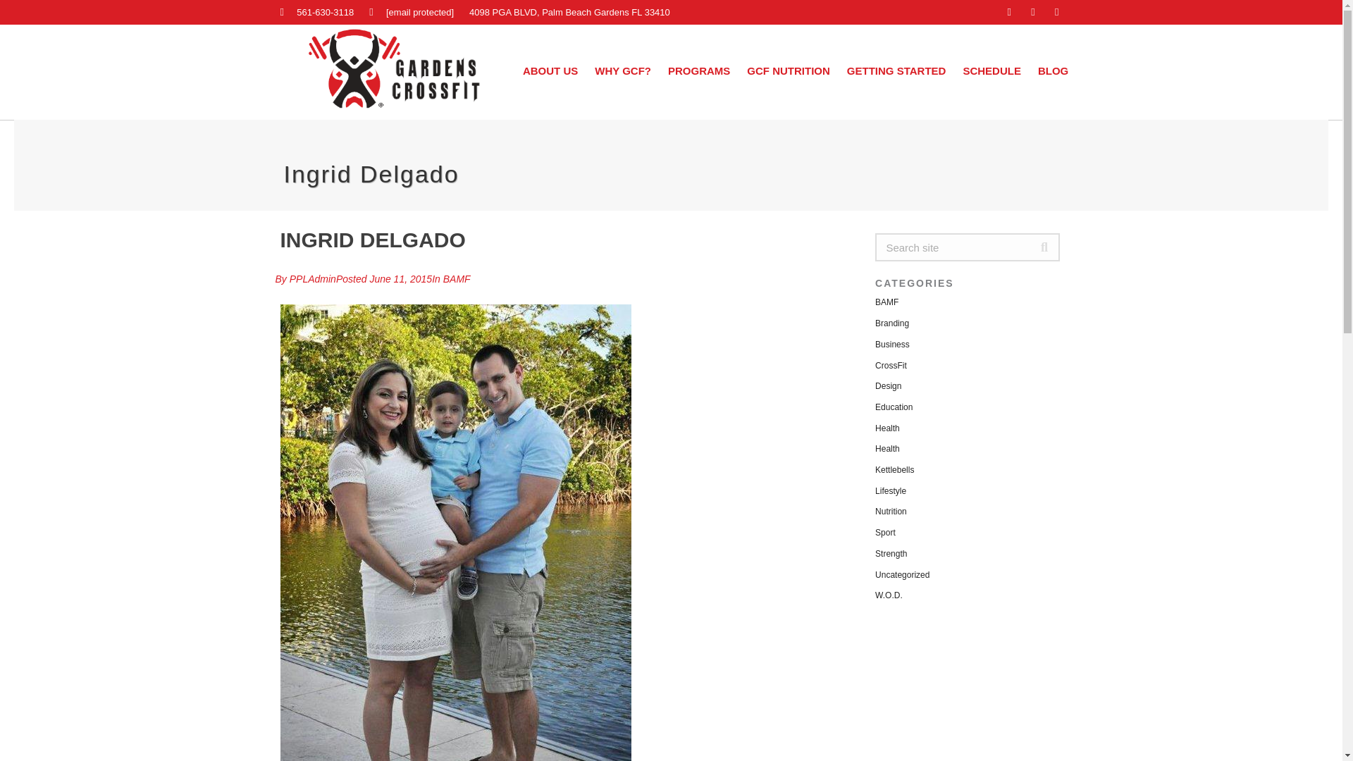 This screenshot has width=1353, height=761. I want to click on BLOG, so click(1053, 70).